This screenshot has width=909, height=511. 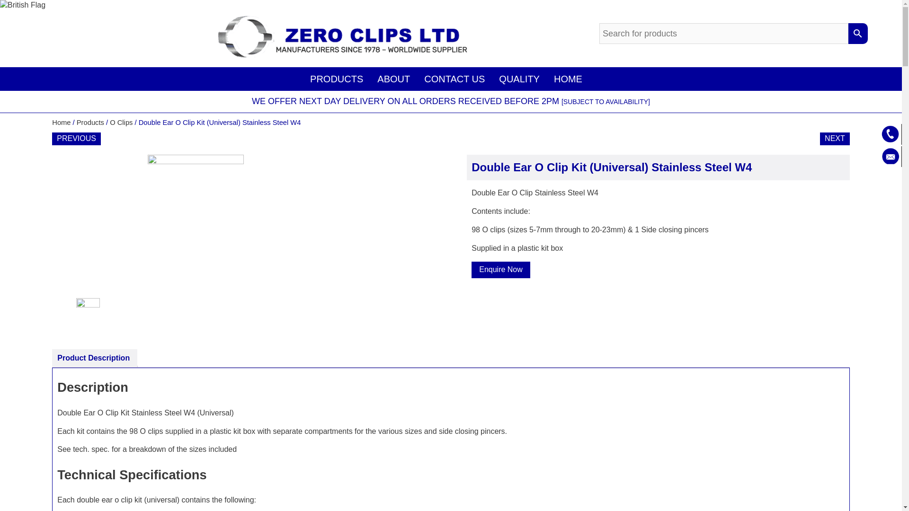 I want to click on OCLIPKIT NO Writing, so click(x=243, y=226).